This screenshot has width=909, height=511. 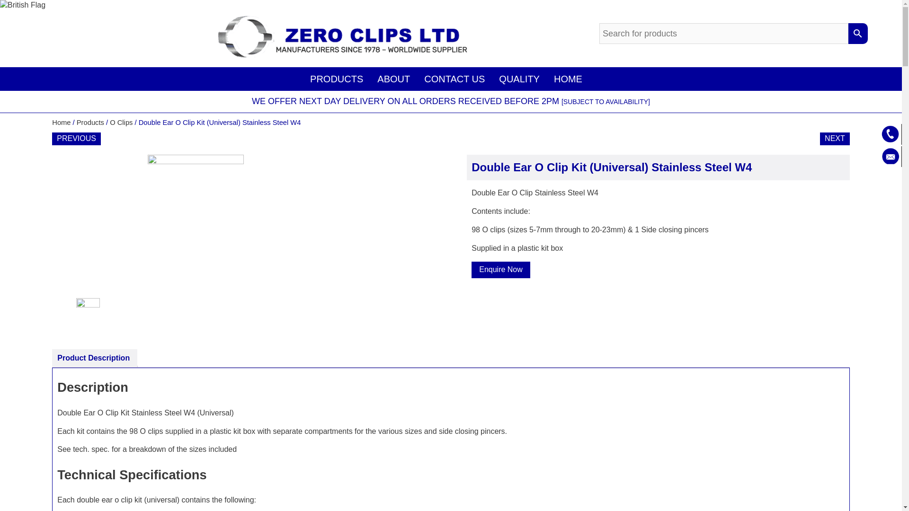 I want to click on OCLIPKIT NO Writing, so click(x=243, y=226).